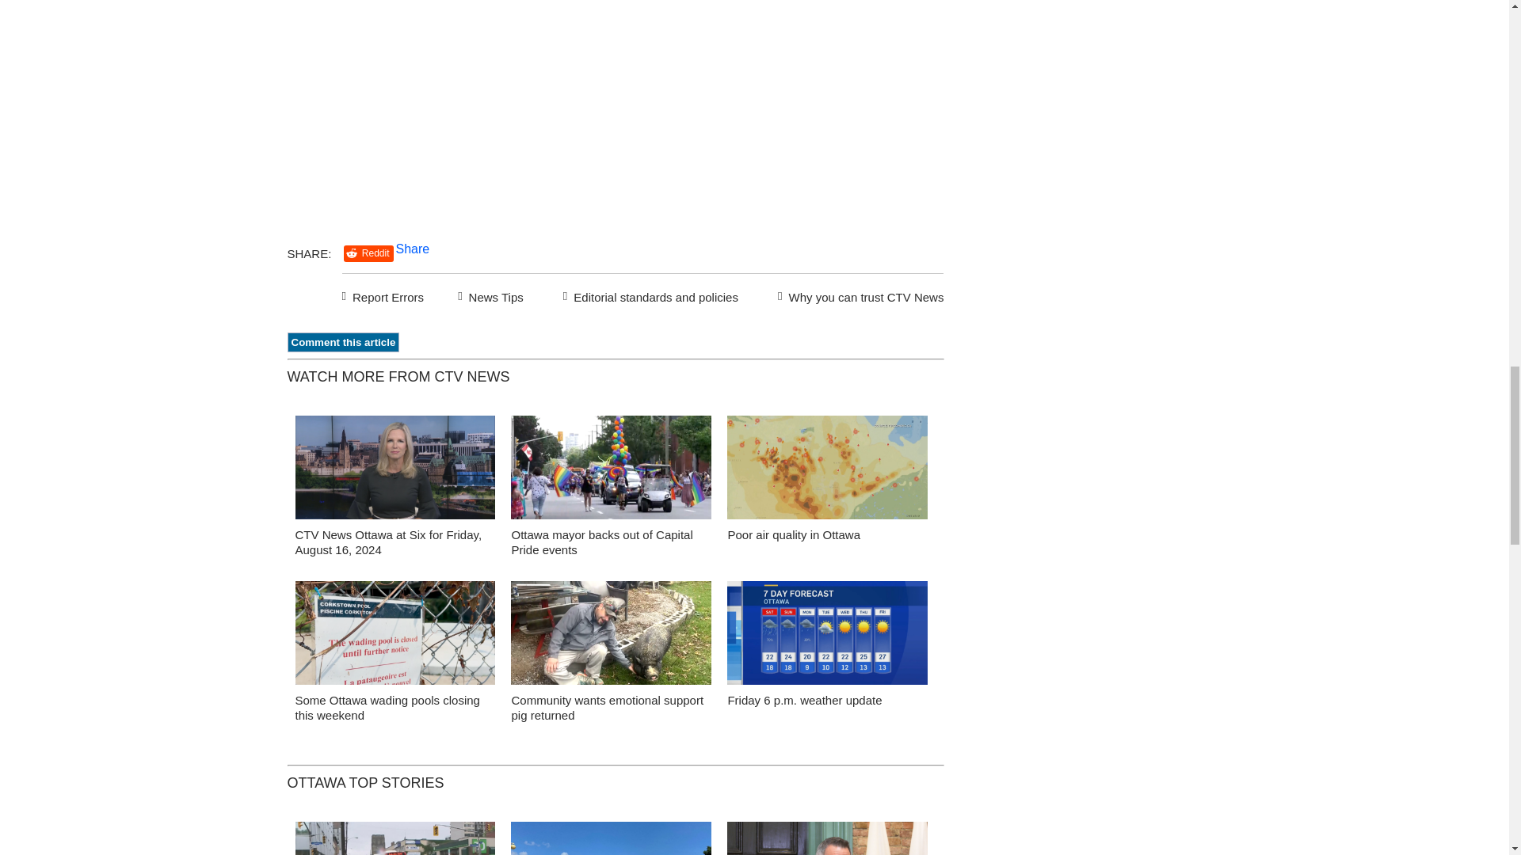  Describe the element at coordinates (857, 294) in the screenshot. I see `Why you can trust CTV News` at that location.